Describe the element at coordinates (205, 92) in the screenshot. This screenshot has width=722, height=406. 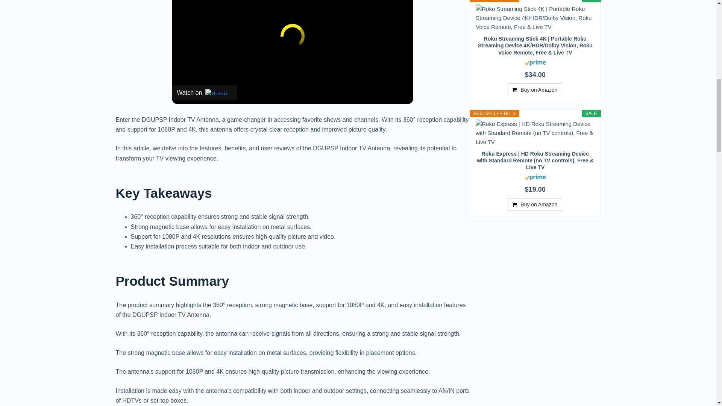
I see `Watch on` at that location.